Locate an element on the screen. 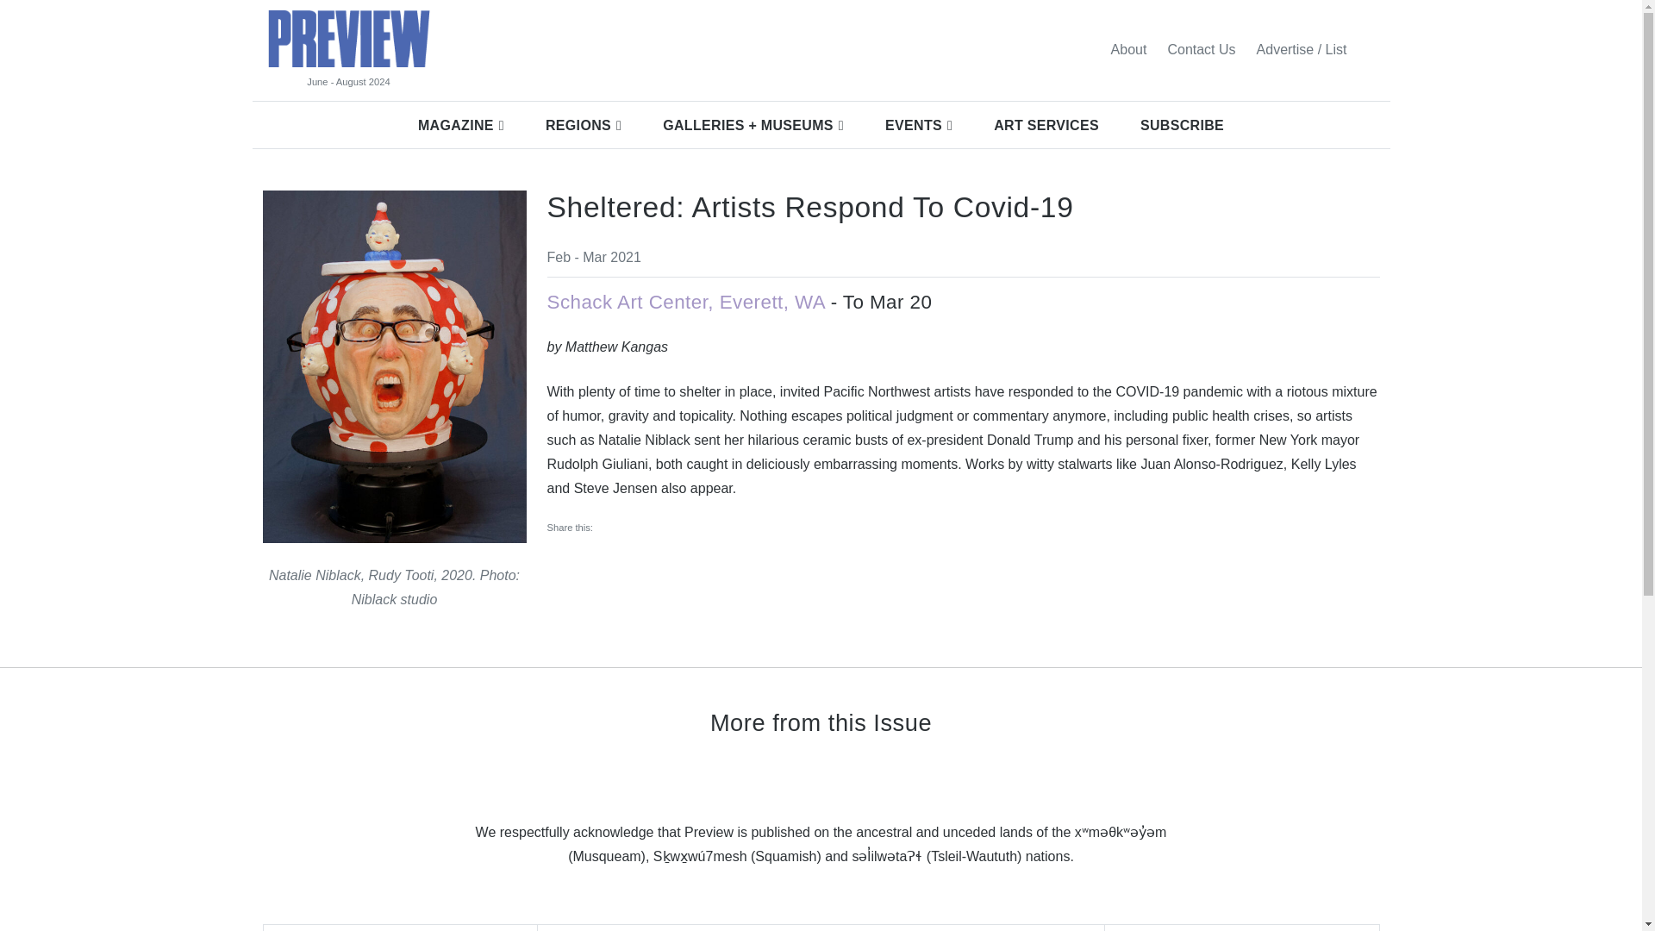  Schack Art Center, Everett, WA is located at coordinates (684, 302).